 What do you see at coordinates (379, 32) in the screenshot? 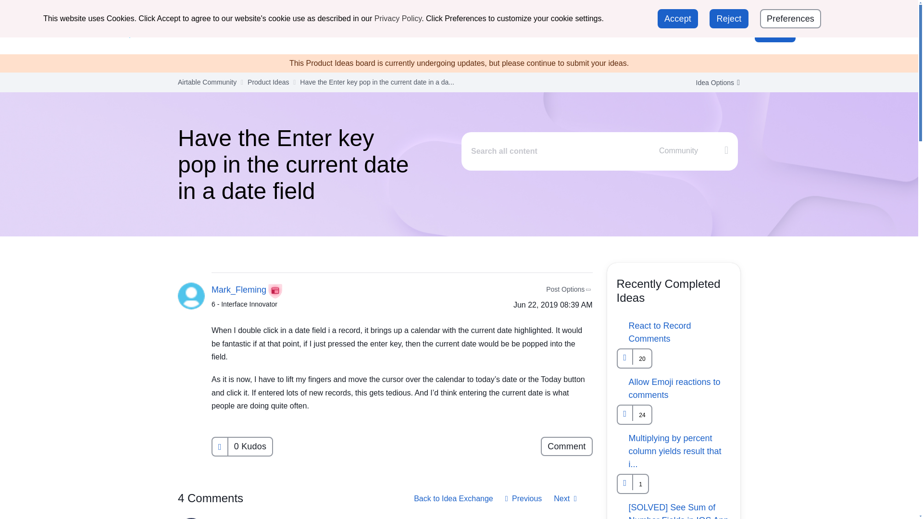
I see `Groups` at bounding box center [379, 32].